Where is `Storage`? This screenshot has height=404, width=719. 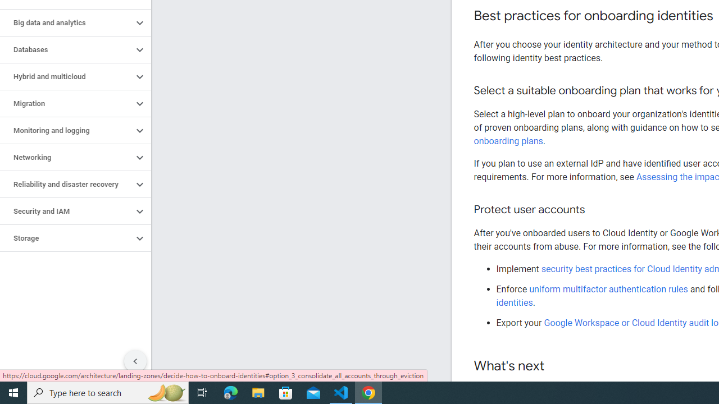 Storage is located at coordinates (66, 238).